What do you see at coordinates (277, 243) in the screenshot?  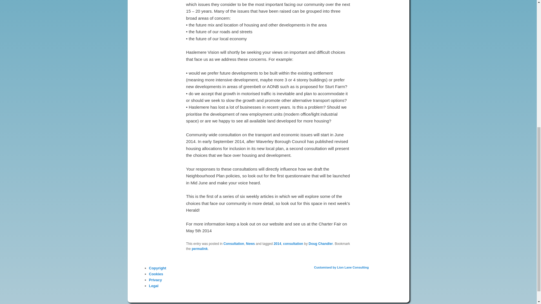 I see `2014` at bounding box center [277, 243].